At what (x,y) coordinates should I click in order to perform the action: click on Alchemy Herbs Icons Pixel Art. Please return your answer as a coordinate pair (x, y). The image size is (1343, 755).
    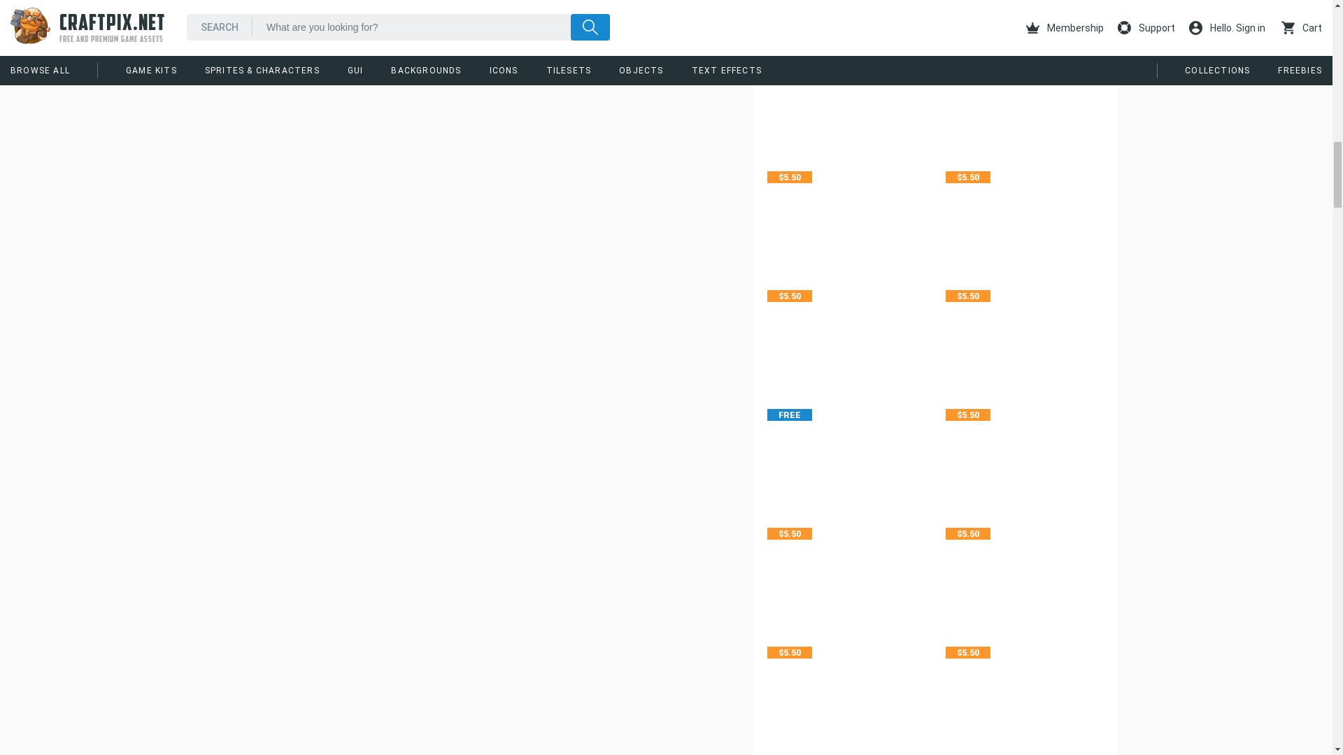
    Looking at the image, I should click on (846, 15).